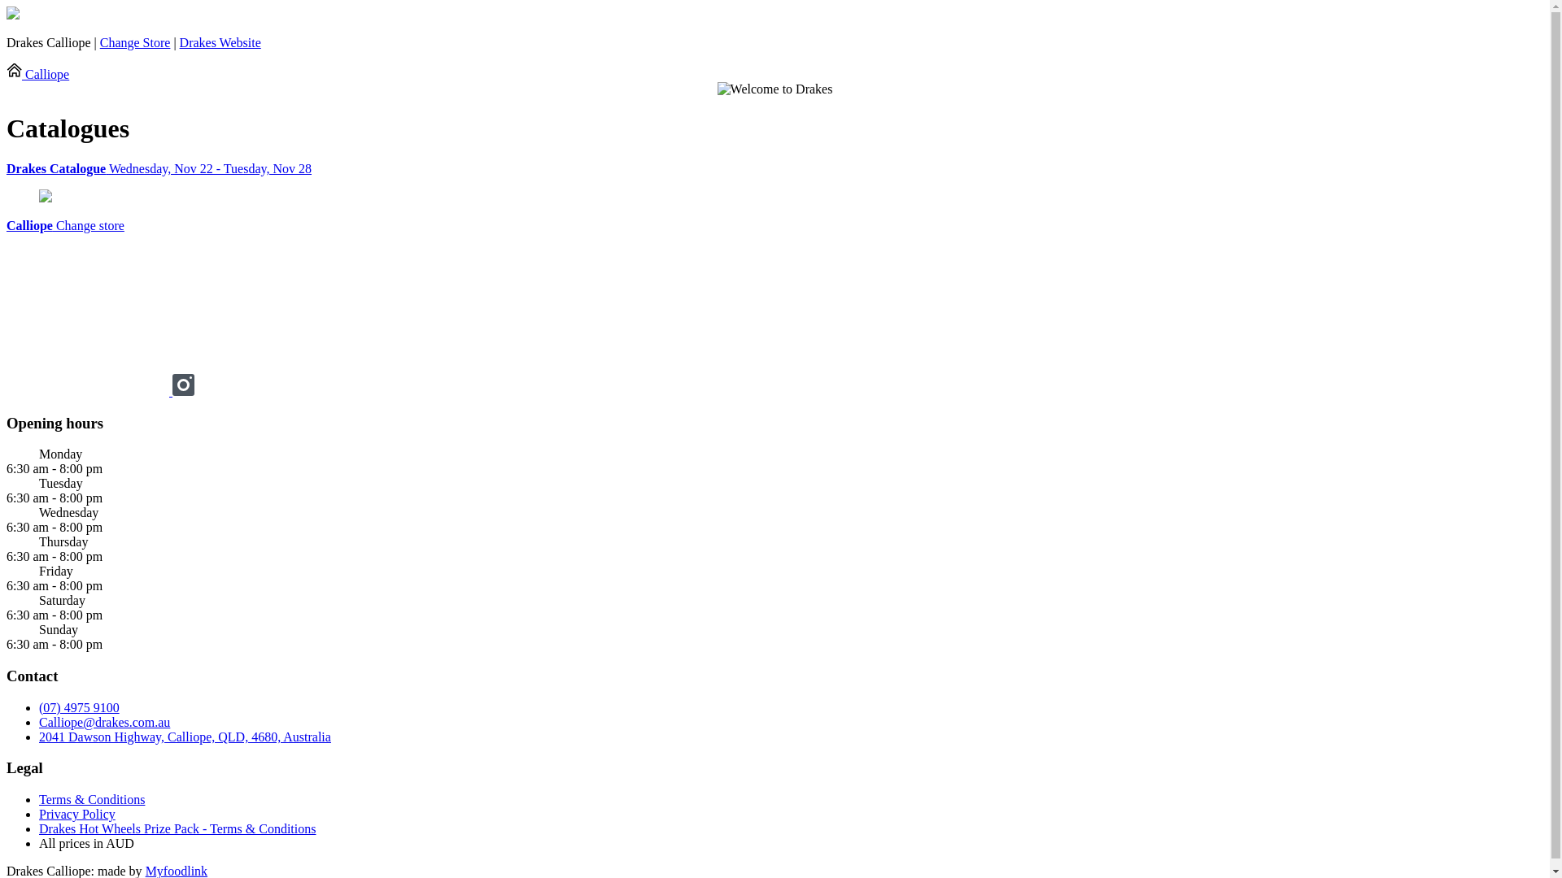 The width and height of the screenshot is (1562, 878). I want to click on Drakes Catalogue Wednesday, Nov 22 - Tuesday, Nov 28, so click(774, 169).